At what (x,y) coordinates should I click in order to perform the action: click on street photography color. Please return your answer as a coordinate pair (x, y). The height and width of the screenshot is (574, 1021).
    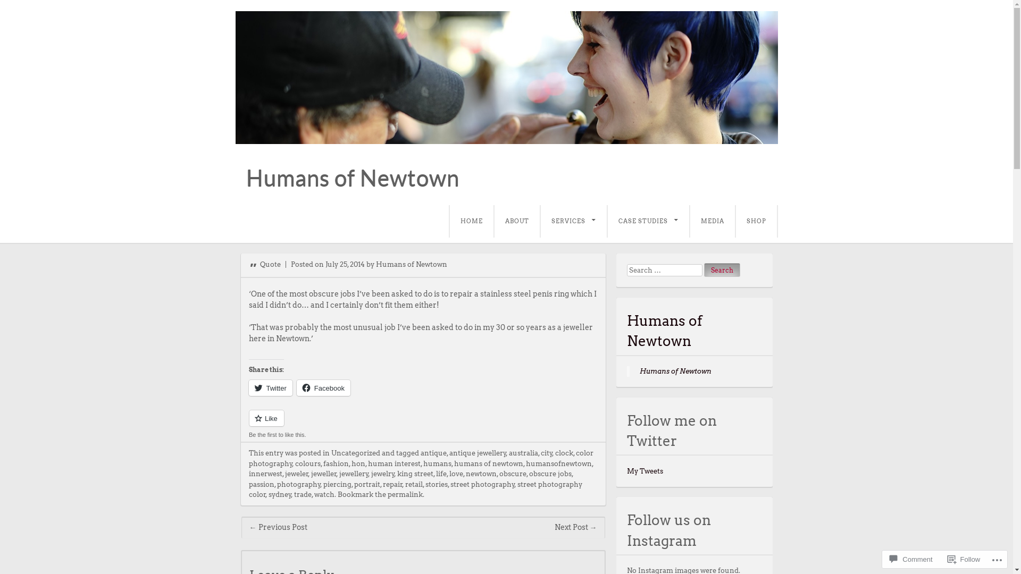
    Looking at the image, I should click on (416, 490).